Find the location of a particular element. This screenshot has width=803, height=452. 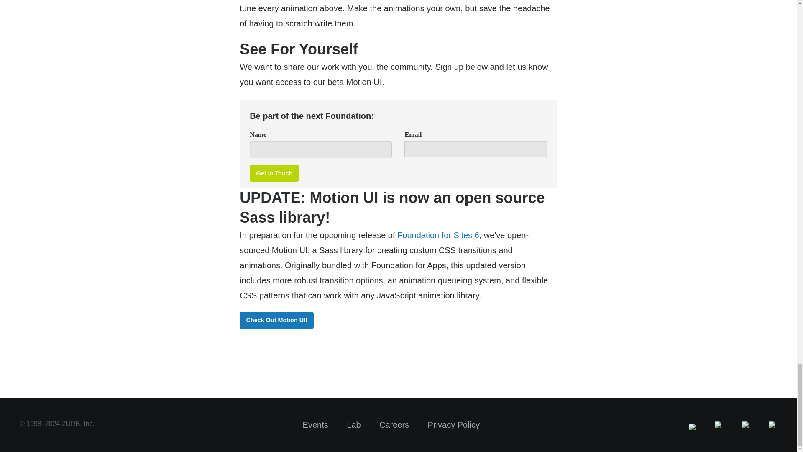

Careers is located at coordinates (394, 425).